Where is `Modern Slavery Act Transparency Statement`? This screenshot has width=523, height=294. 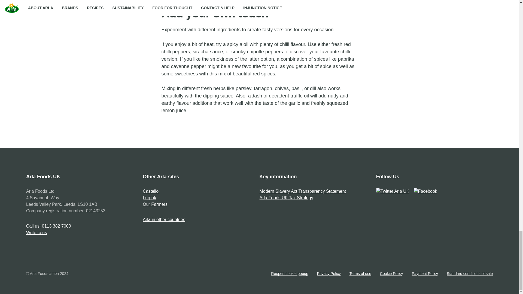
Modern Slavery Act Transparency Statement is located at coordinates (302, 191).